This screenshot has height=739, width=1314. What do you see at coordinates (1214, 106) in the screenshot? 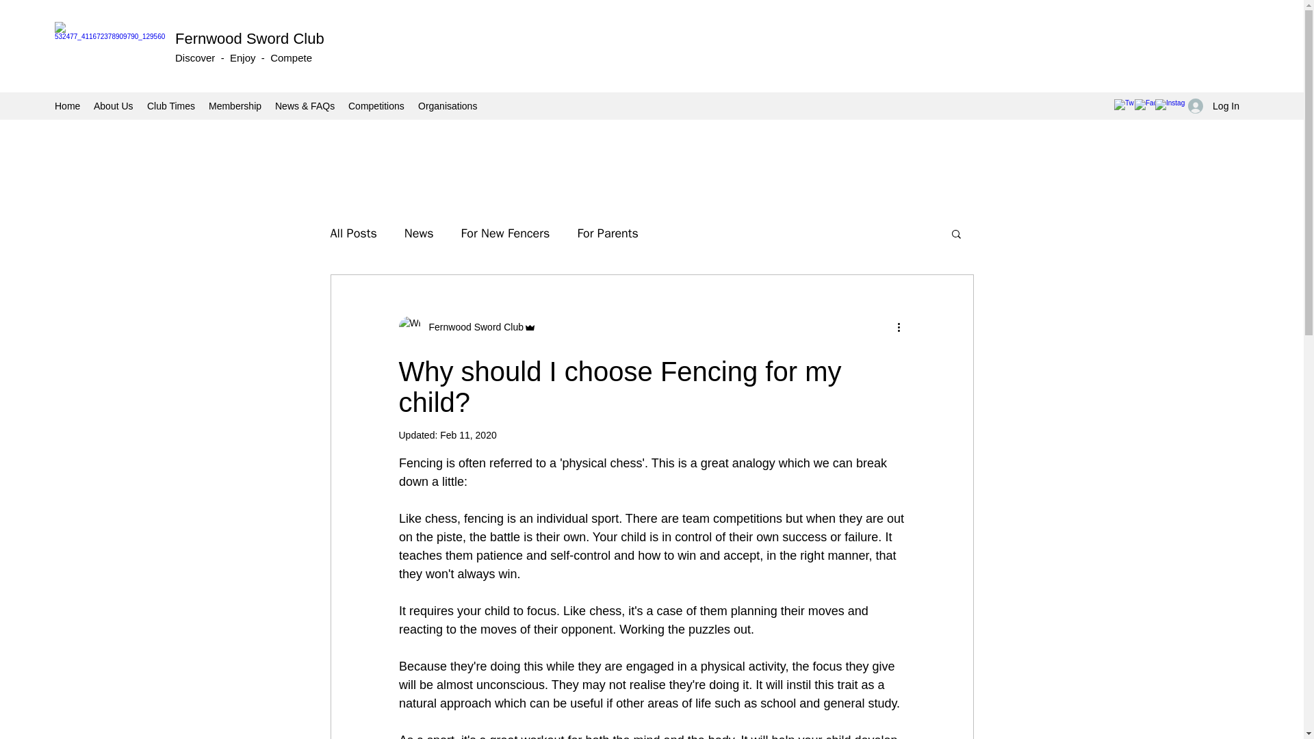
I see `Log In` at bounding box center [1214, 106].